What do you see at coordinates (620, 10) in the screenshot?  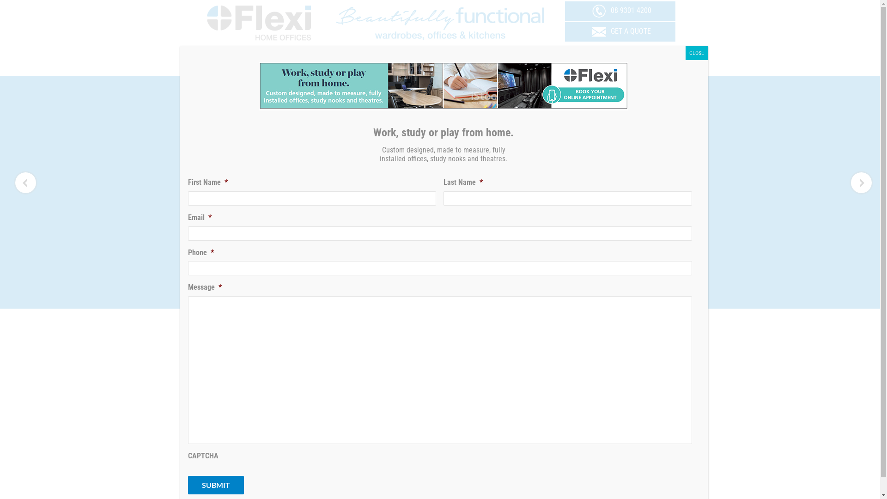 I see `08 9301 4200` at bounding box center [620, 10].